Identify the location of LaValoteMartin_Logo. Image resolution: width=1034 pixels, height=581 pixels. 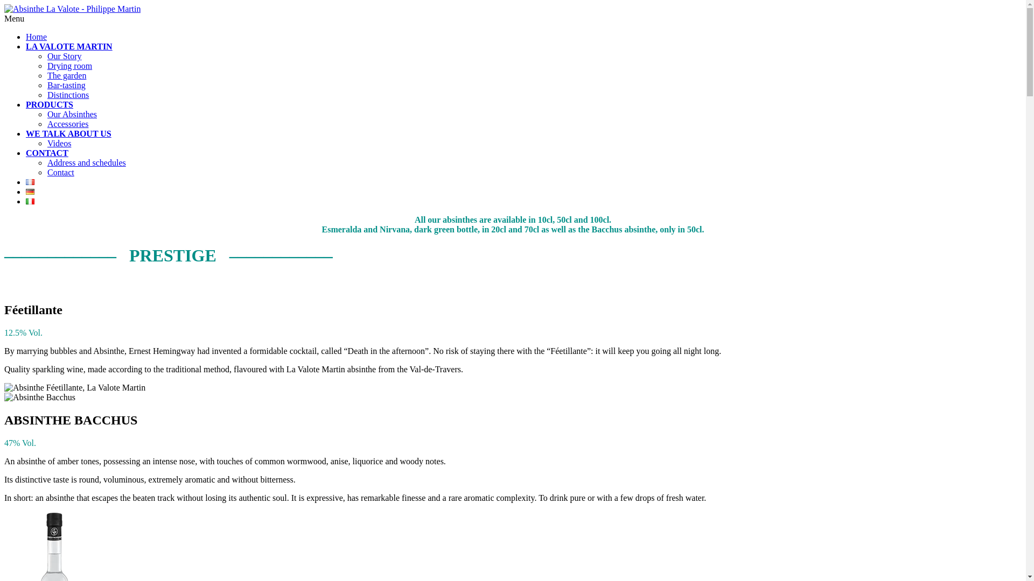
(72, 9).